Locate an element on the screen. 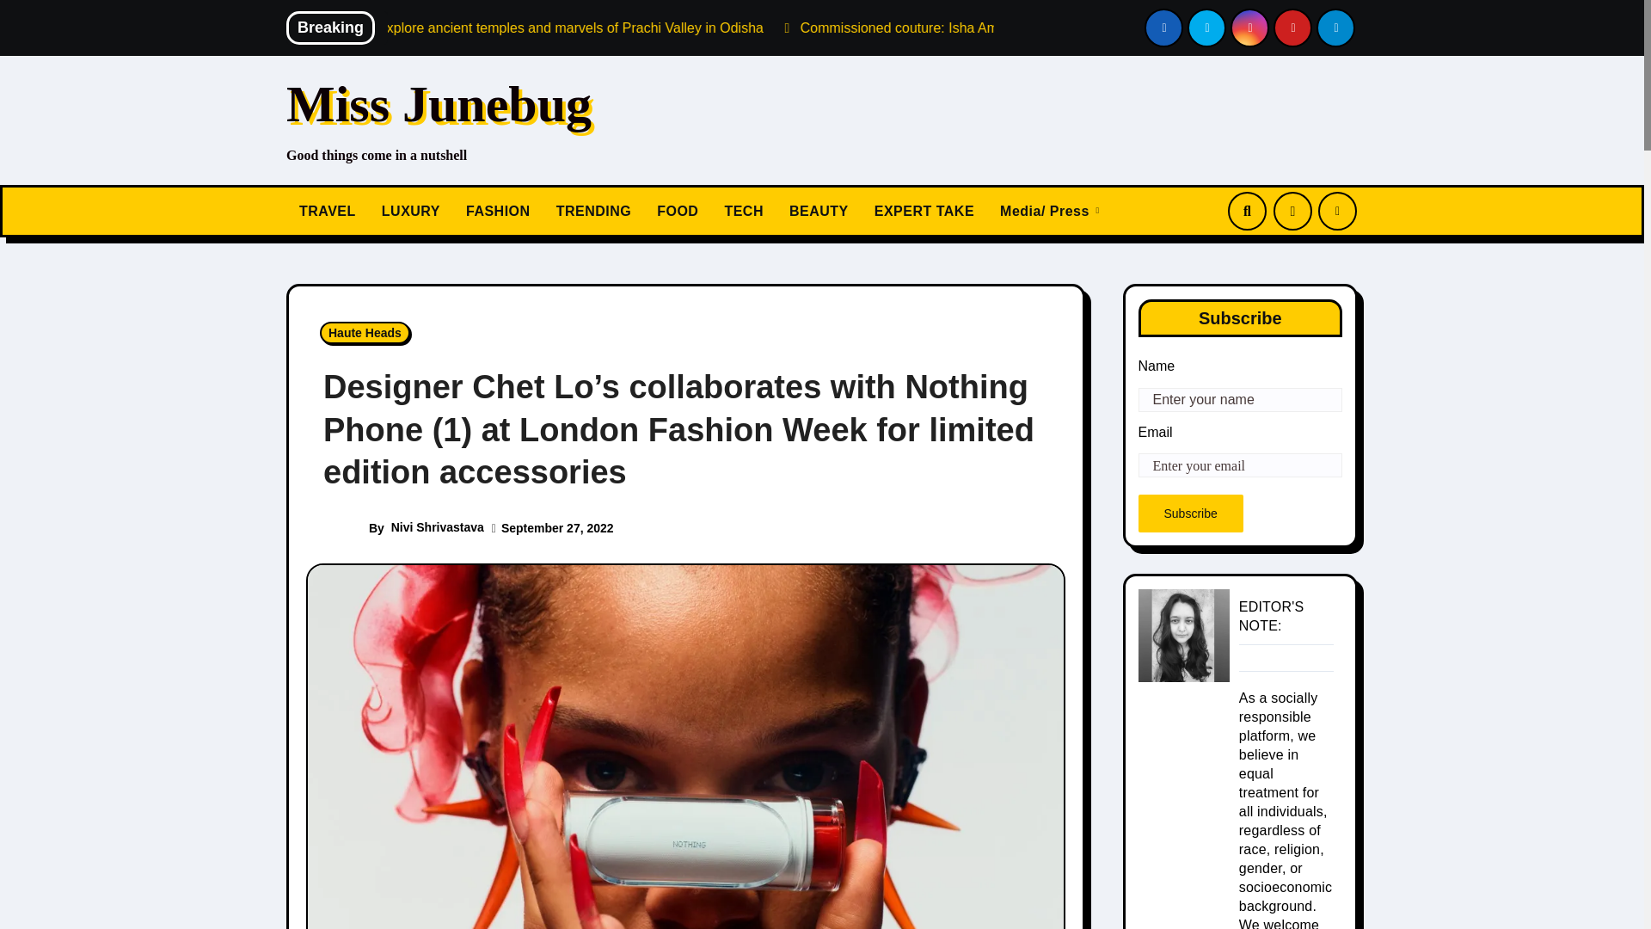 The width and height of the screenshot is (1651, 929). TECH is located at coordinates (743, 212).